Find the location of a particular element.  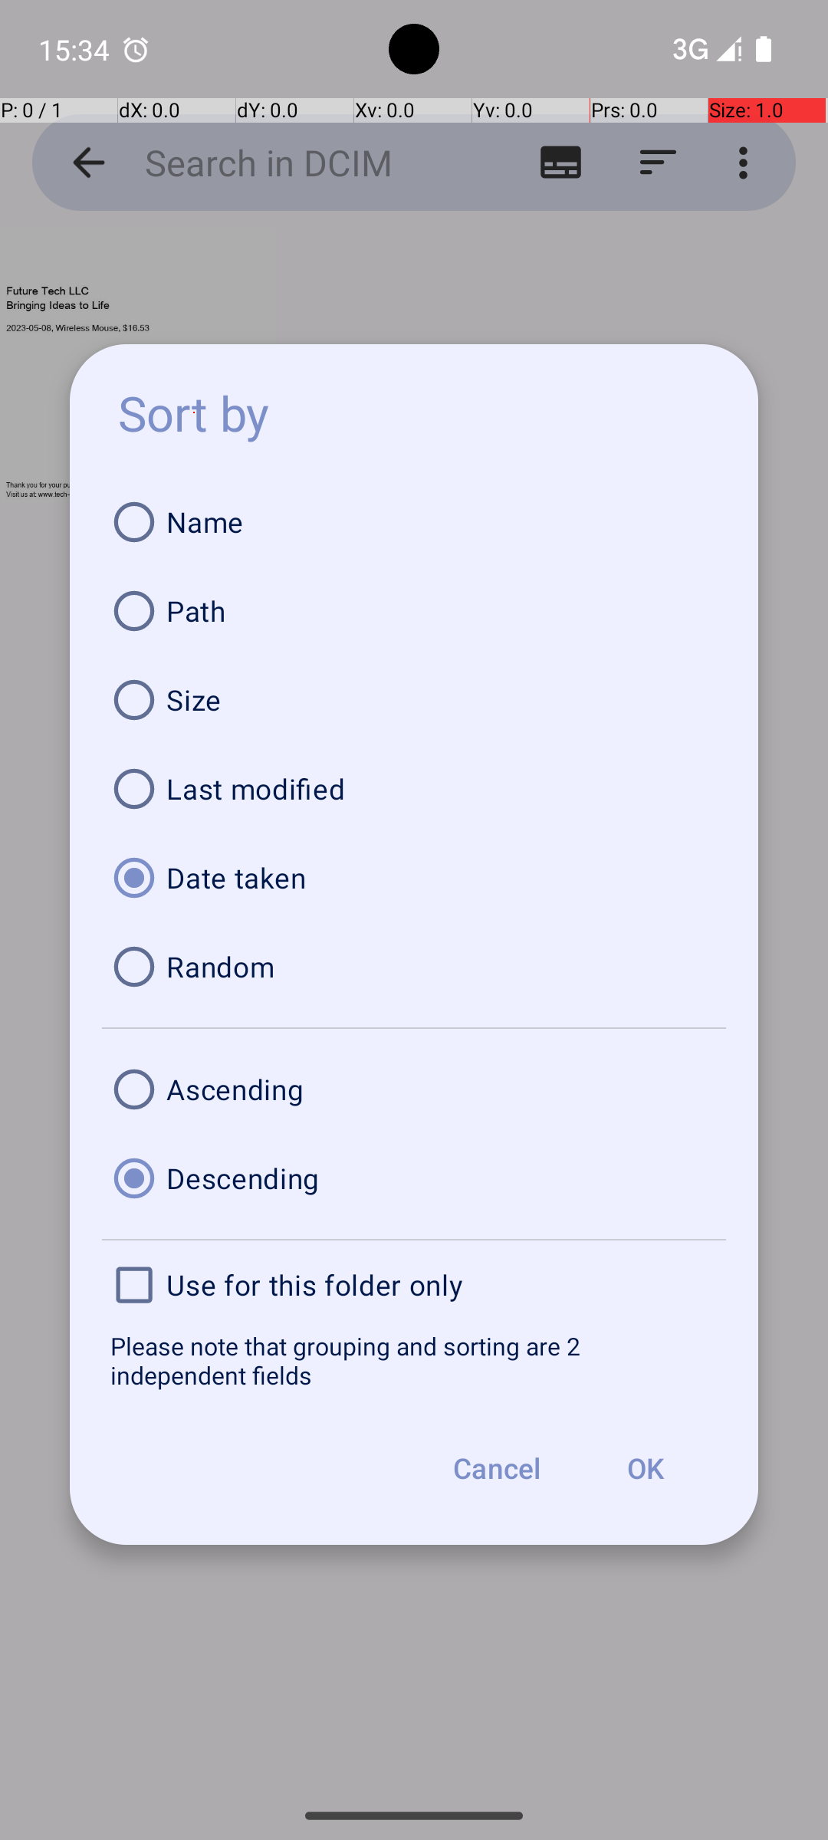

Please note that grouping and sorting are 2 independent fields is located at coordinates (414, 1360).